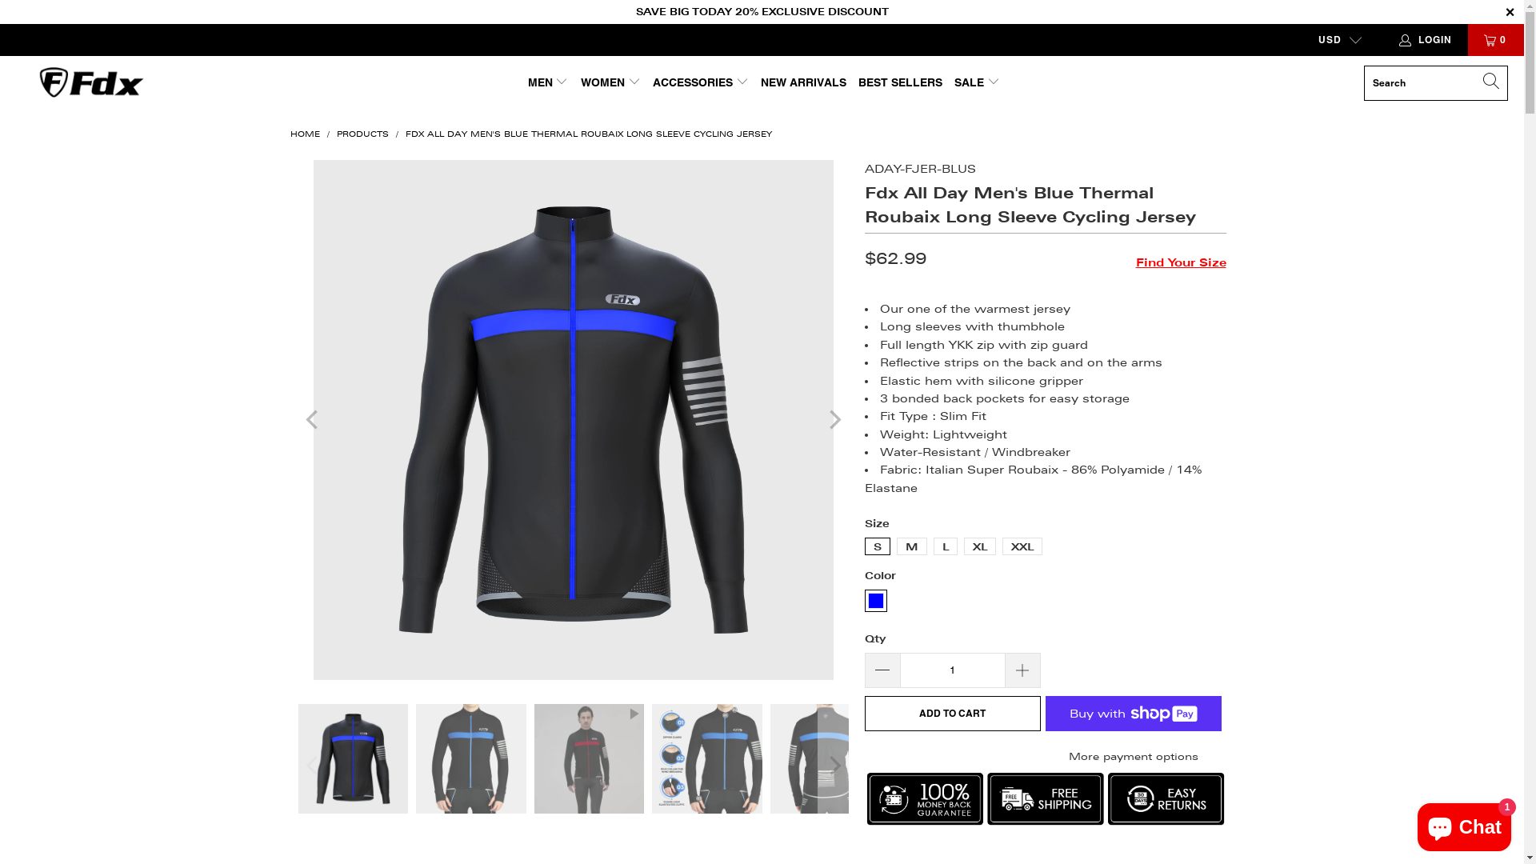  What do you see at coordinates (1334, 40) in the screenshot?
I see `USD` at bounding box center [1334, 40].